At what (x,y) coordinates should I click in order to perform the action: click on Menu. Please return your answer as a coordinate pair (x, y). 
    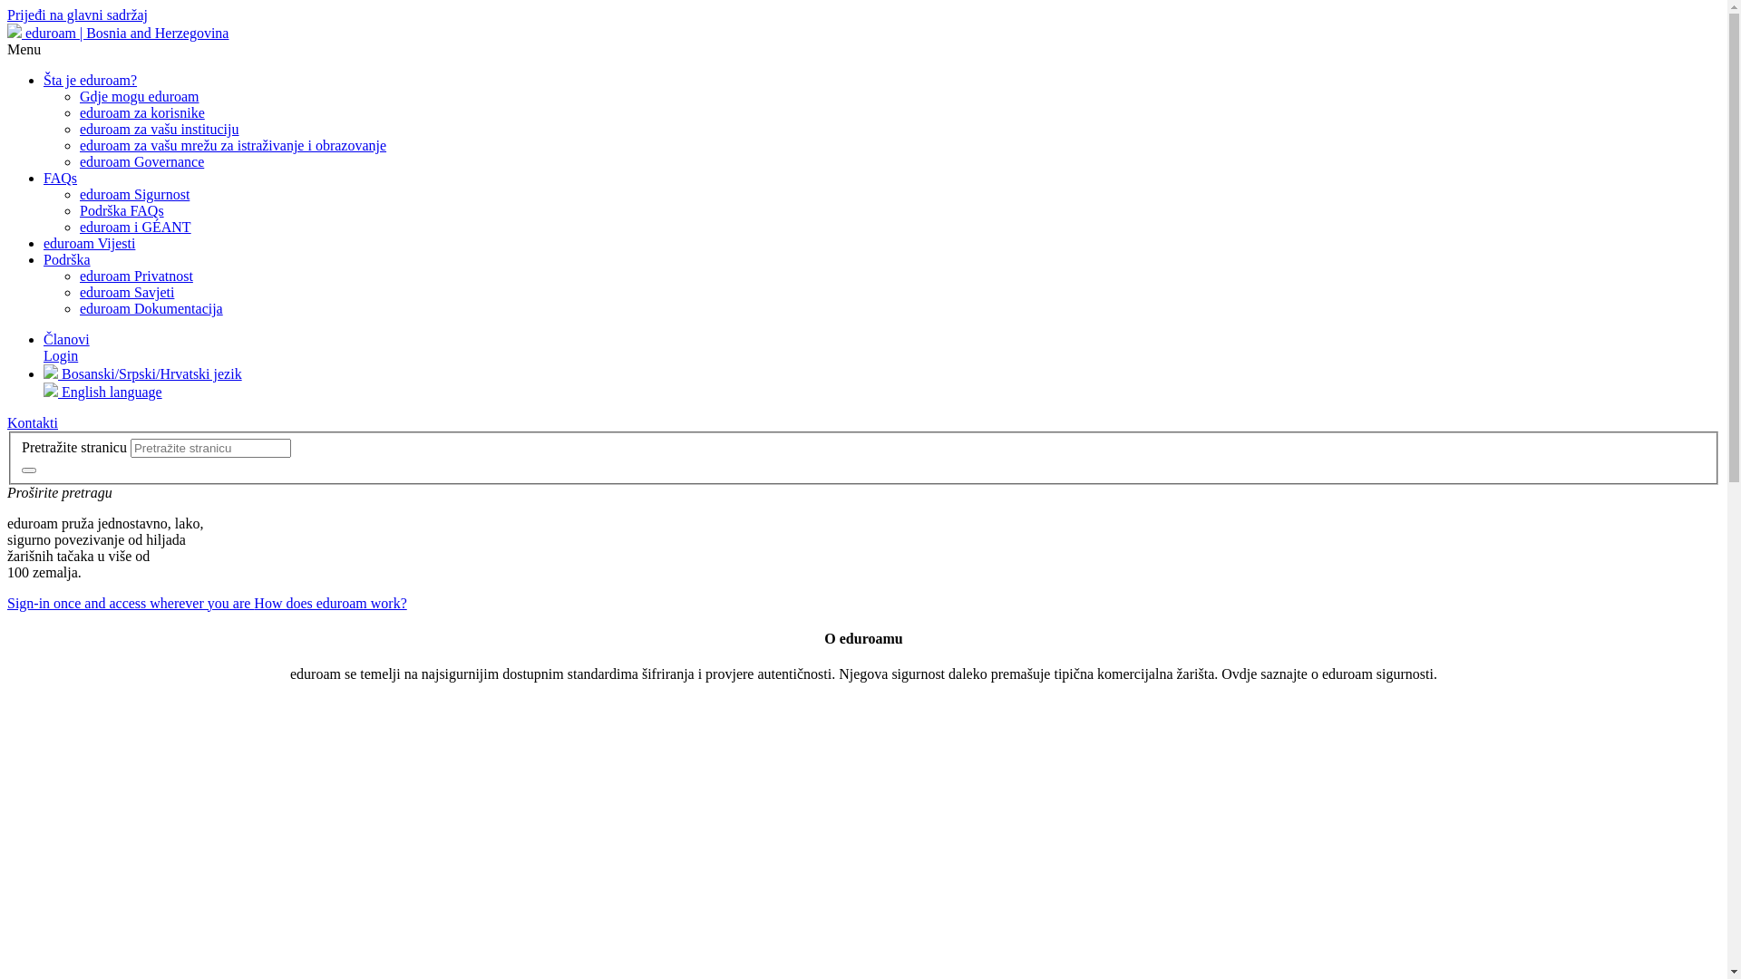
    Looking at the image, I should click on (24, 49).